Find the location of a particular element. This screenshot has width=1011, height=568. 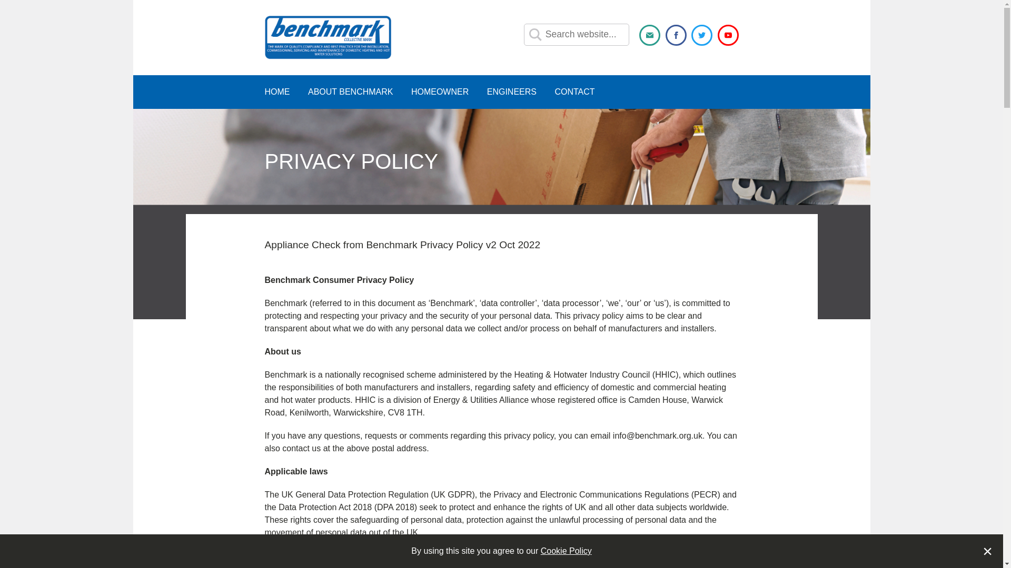

ABOUT BENCHMARK is located at coordinates (351, 92).